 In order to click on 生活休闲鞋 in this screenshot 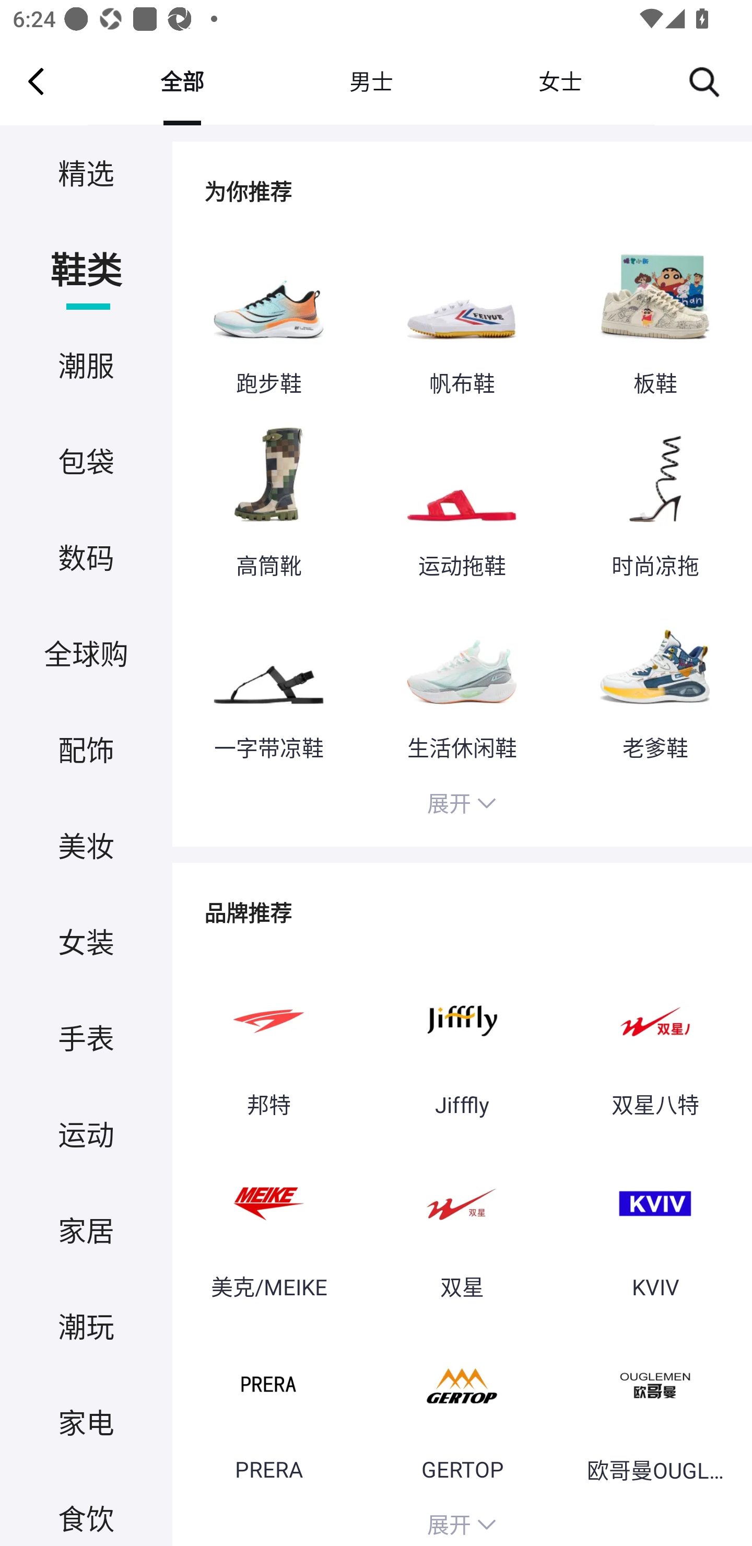, I will do `click(462, 684)`.